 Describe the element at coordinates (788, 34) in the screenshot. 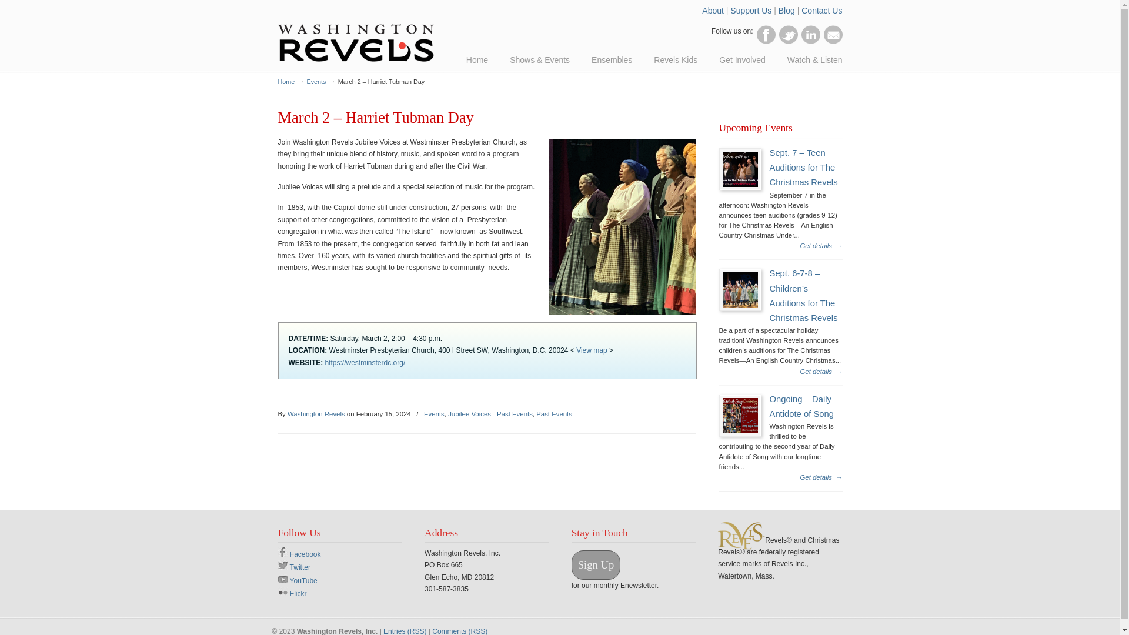

I see `Twitter` at that location.